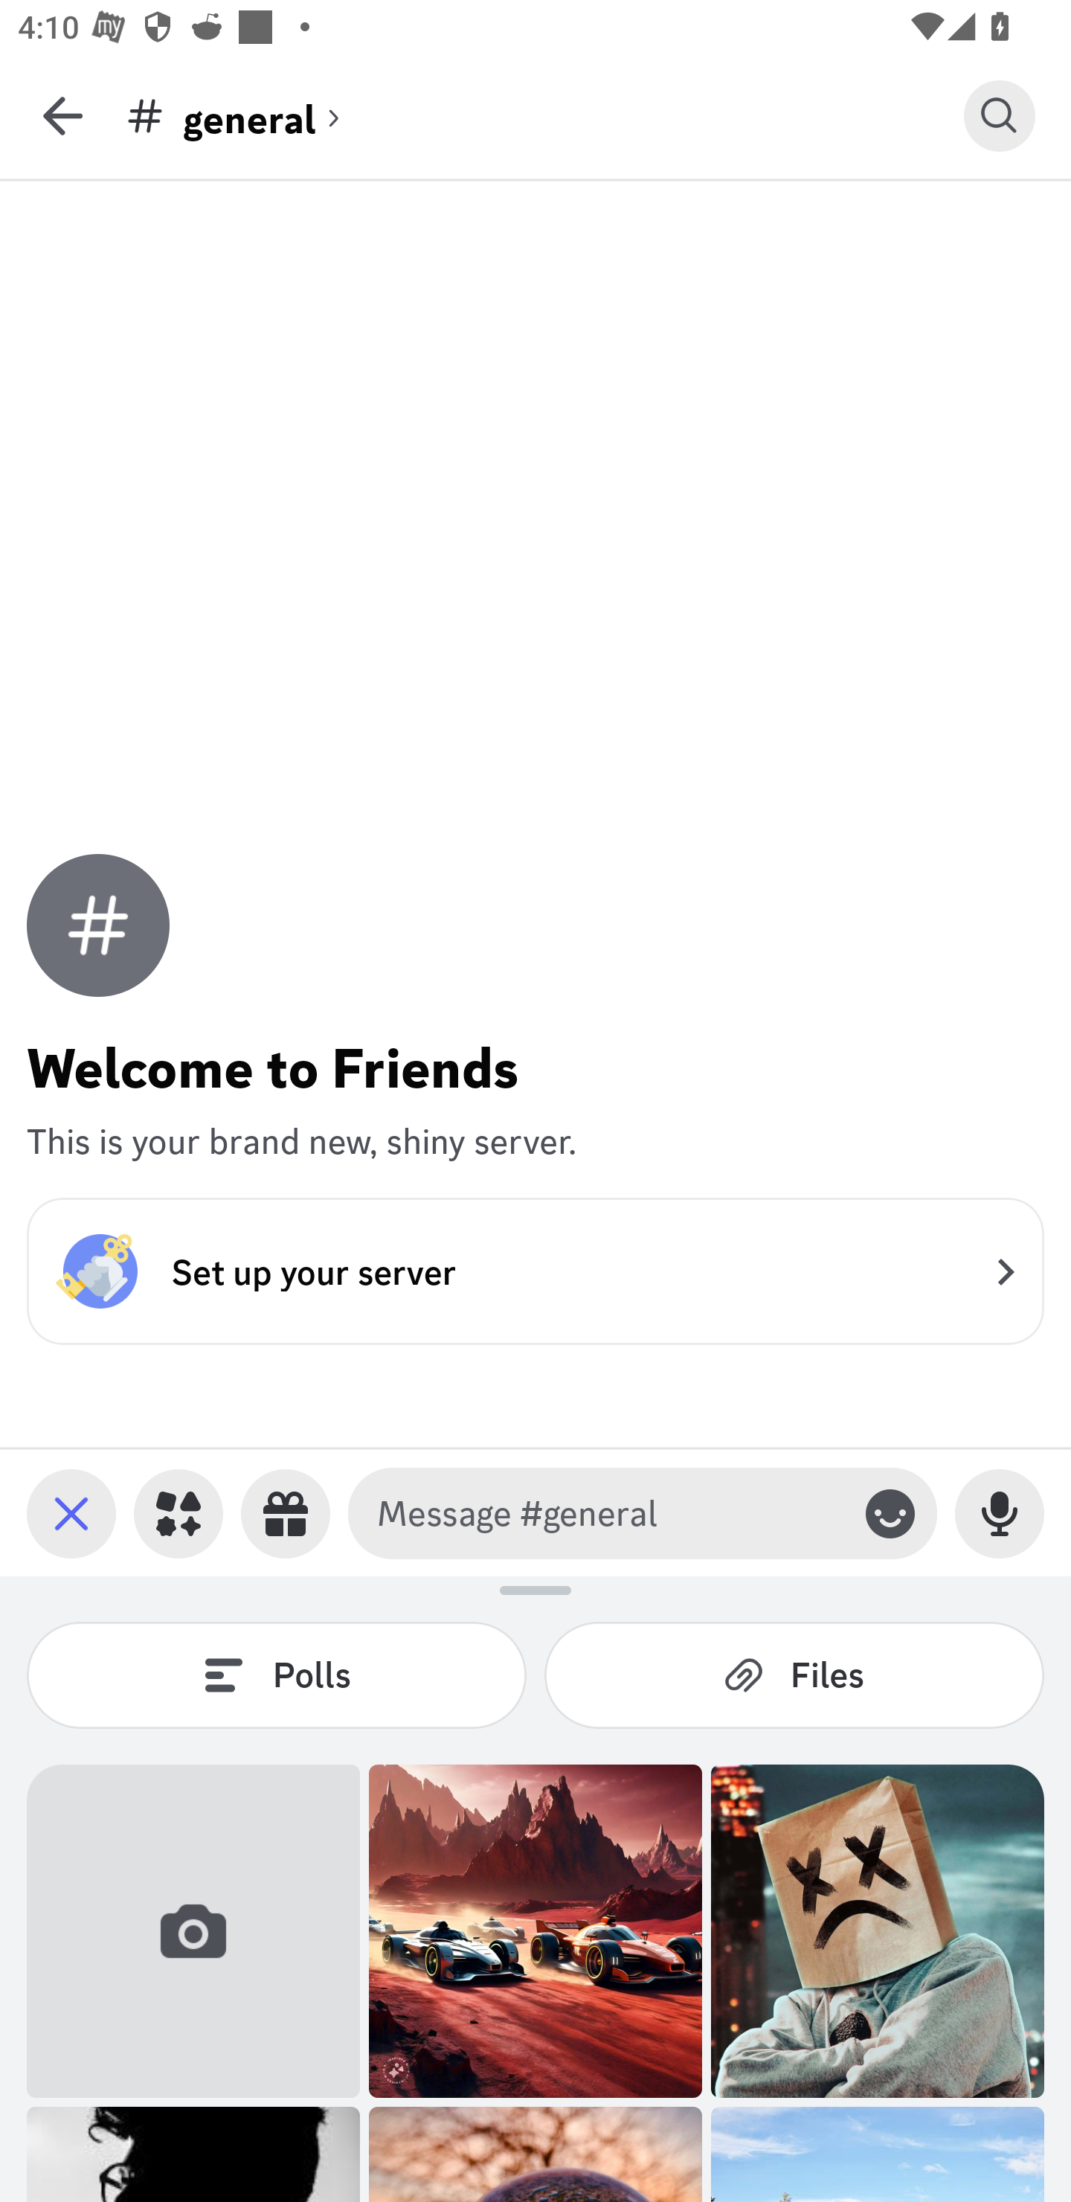 Image resolution: width=1071 pixels, height=2202 pixels. What do you see at coordinates (535, 1271) in the screenshot?
I see `Set up your server` at bounding box center [535, 1271].